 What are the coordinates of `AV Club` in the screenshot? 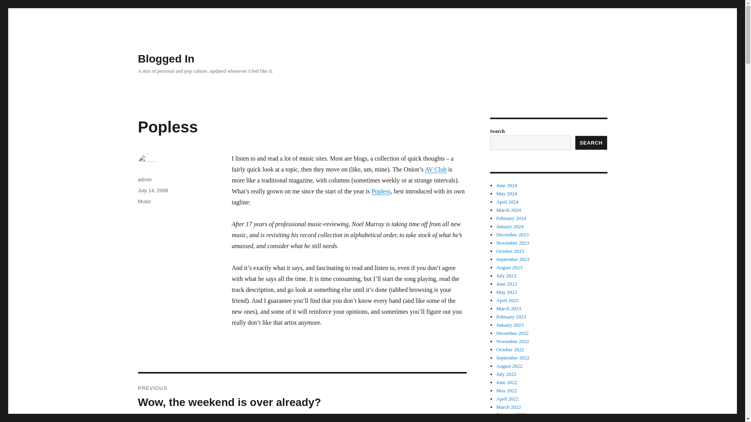 It's located at (436, 169).